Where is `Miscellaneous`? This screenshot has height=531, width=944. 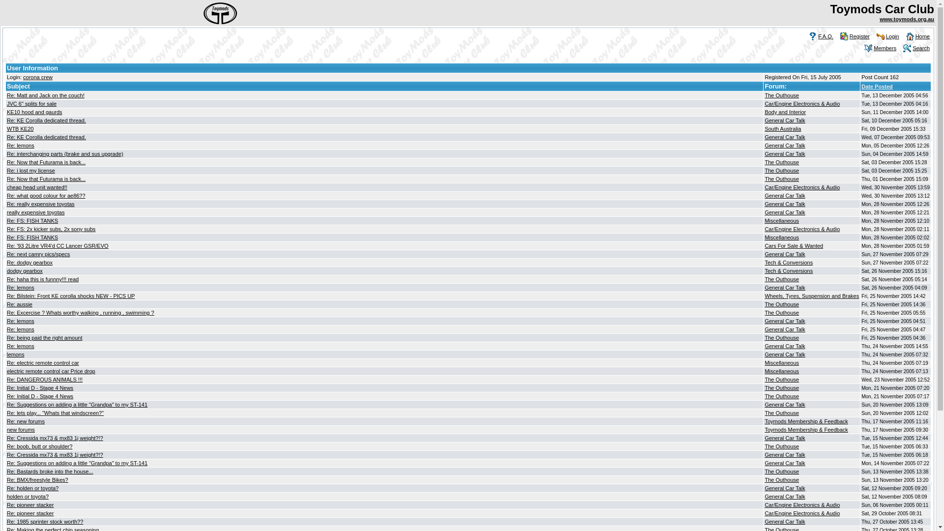
Miscellaneous is located at coordinates (782, 371).